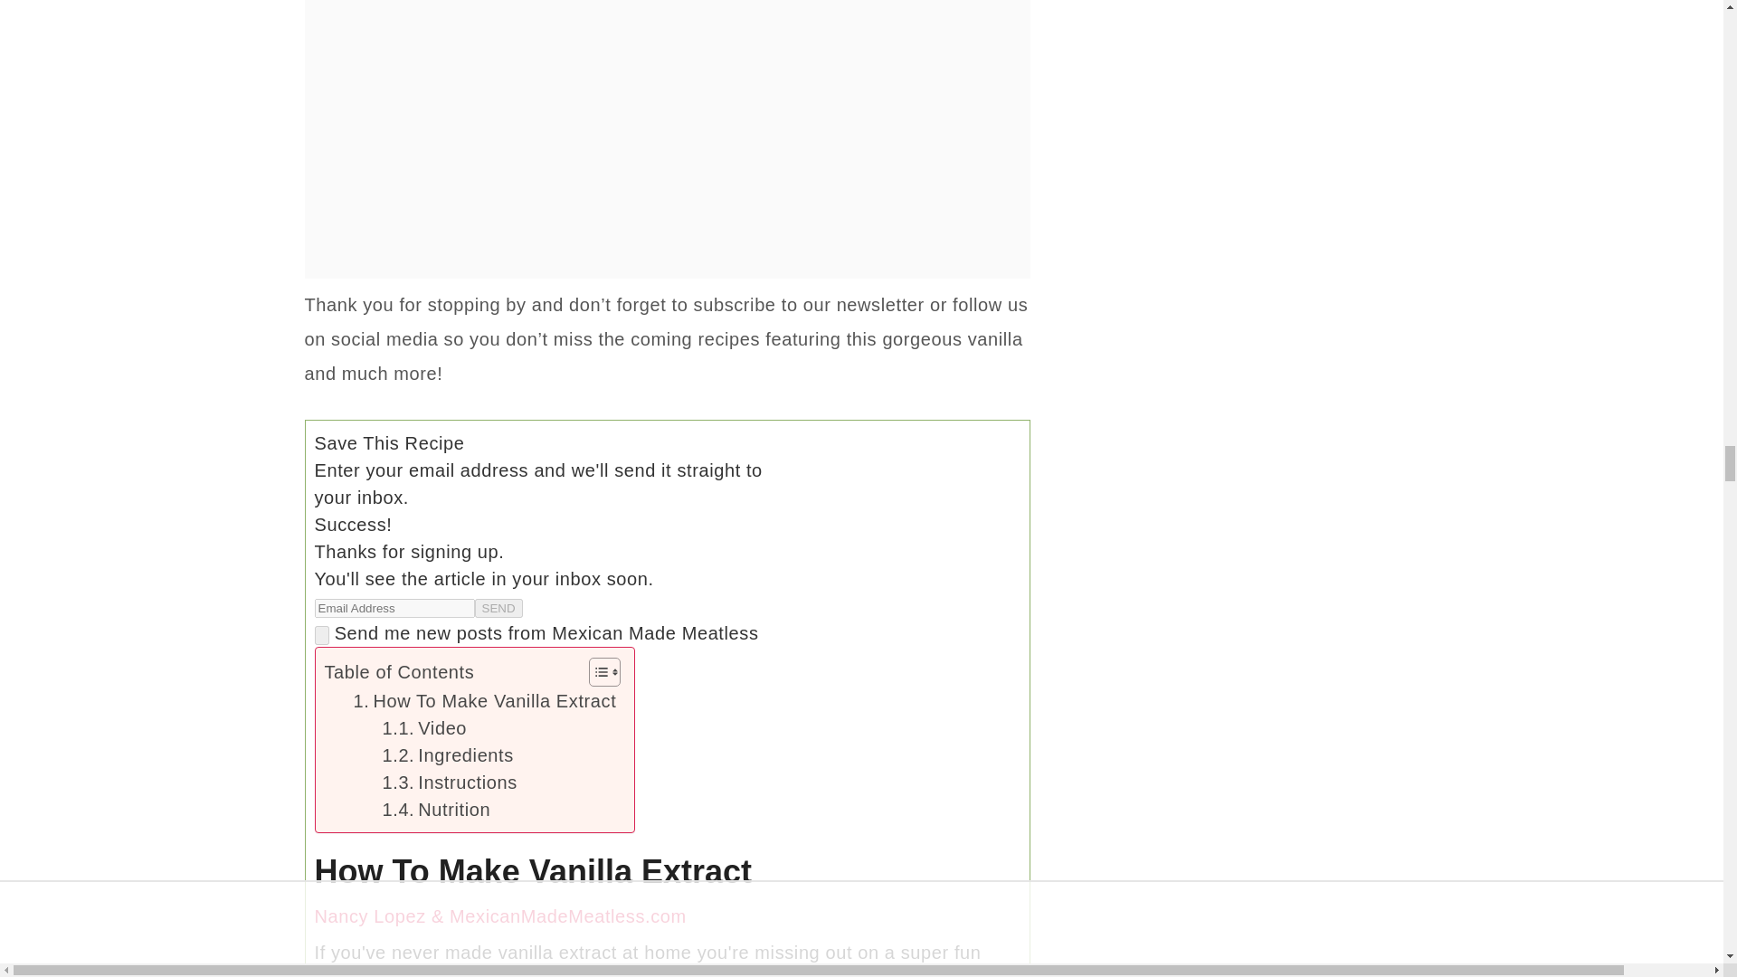 This screenshot has height=977, width=1737. What do you see at coordinates (424, 727) in the screenshot?
I see `Video` at bounding box center [424, 727].